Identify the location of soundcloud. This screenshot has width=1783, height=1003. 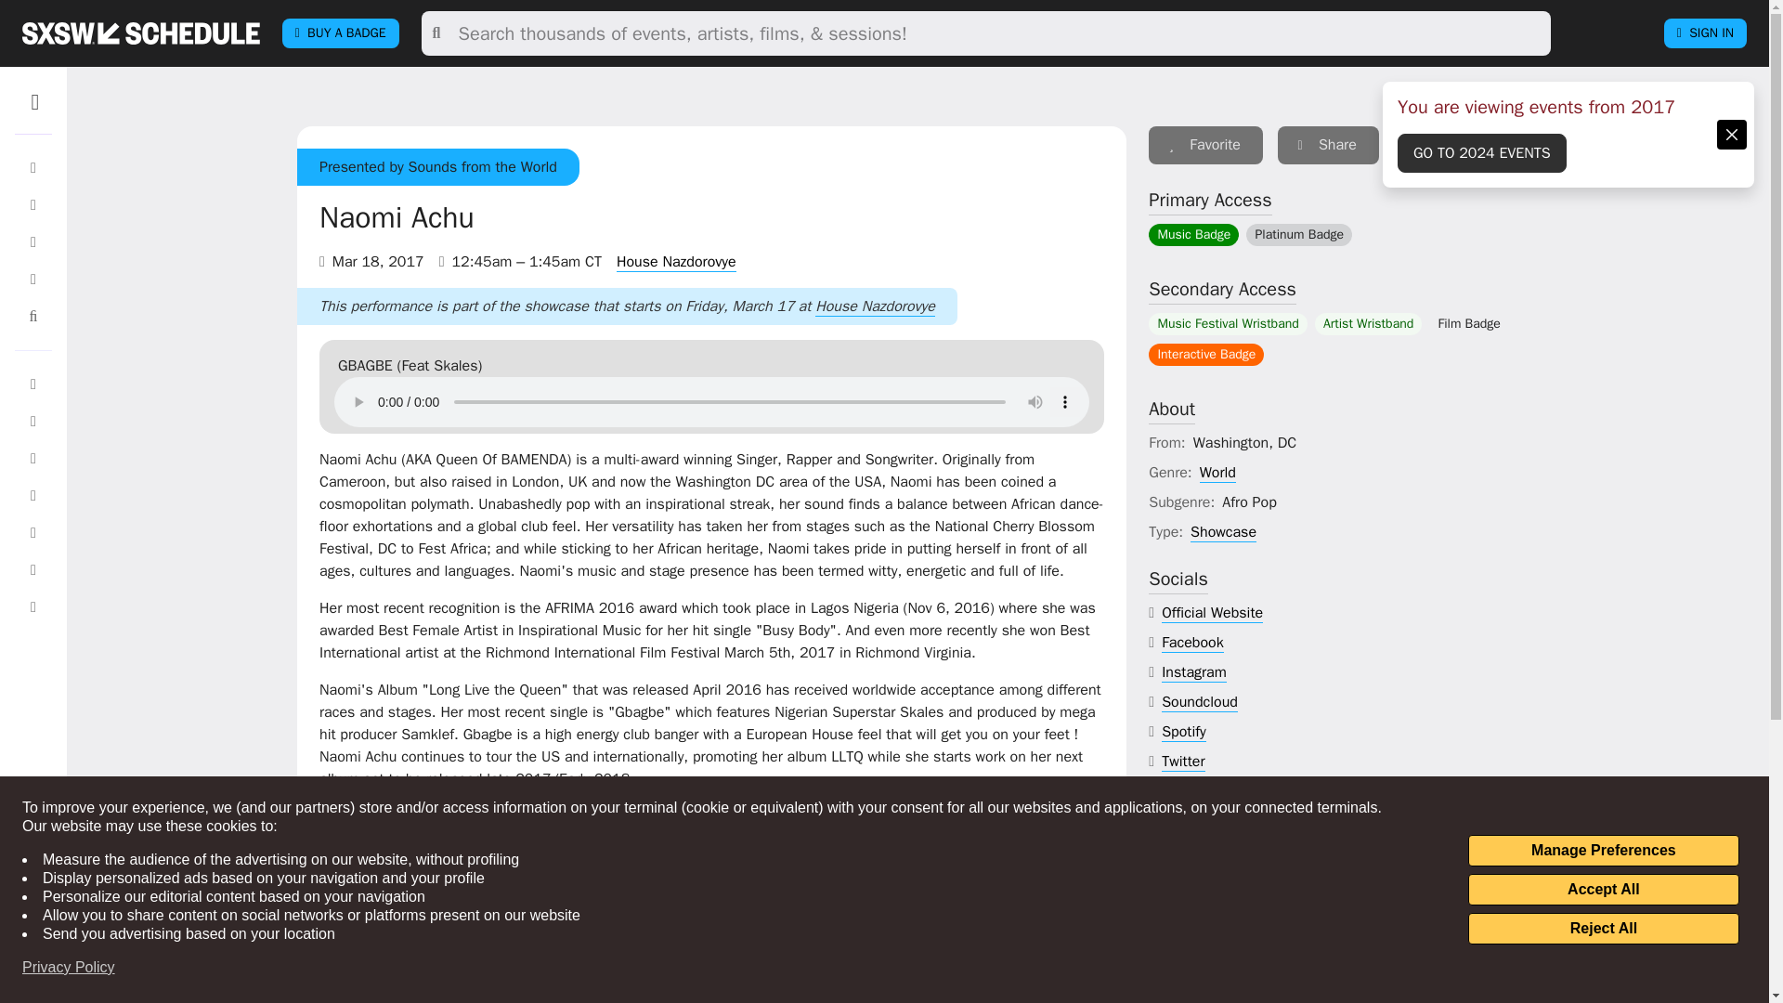
(1200, 702).